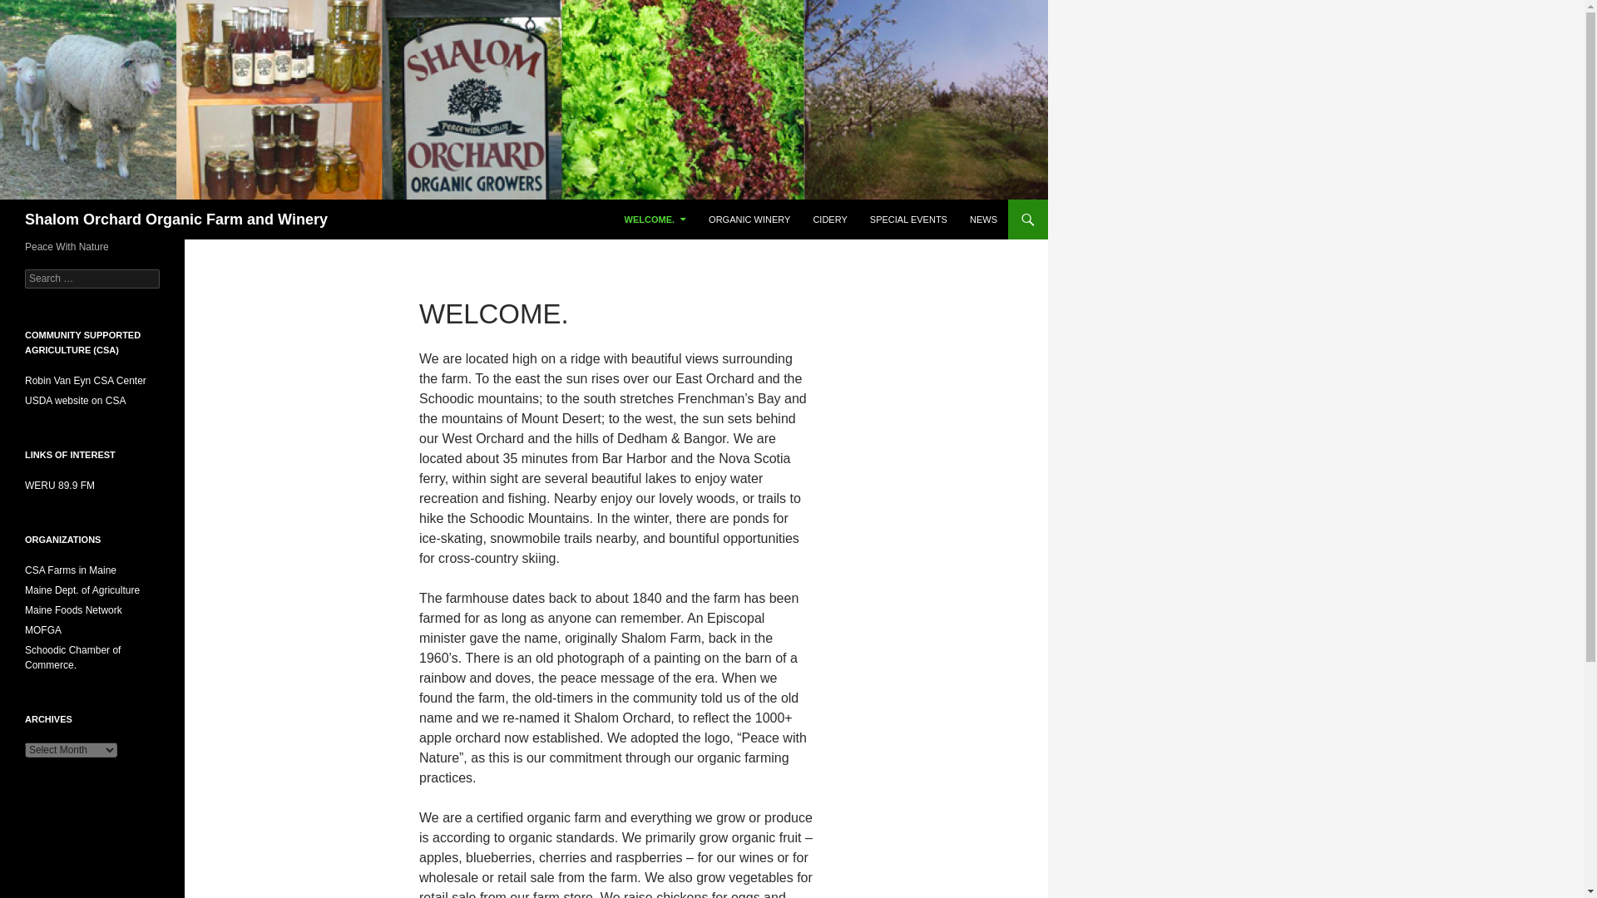  What do you see at coordinates (86, 381) in the screenshot?
I see `Robin Van Eyn CSA Center` at bounding box center [86, 381].